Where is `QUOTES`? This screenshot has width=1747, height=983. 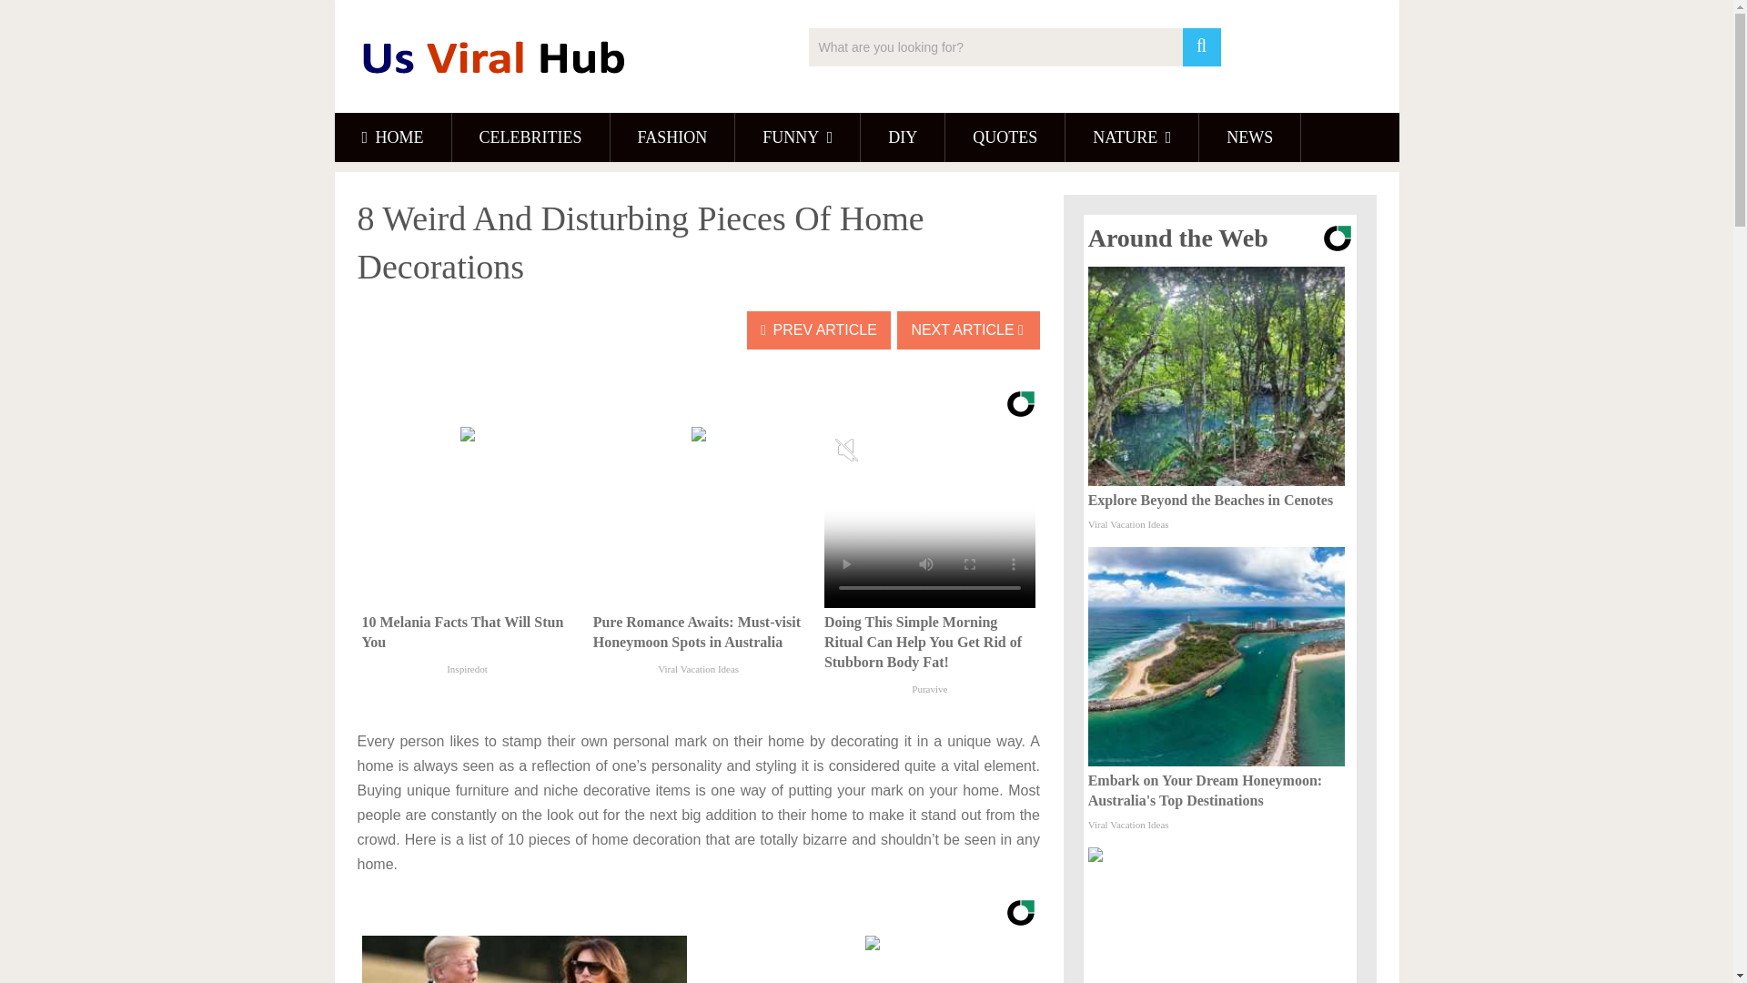 QUOTES is located at coordinates (1005, 137).